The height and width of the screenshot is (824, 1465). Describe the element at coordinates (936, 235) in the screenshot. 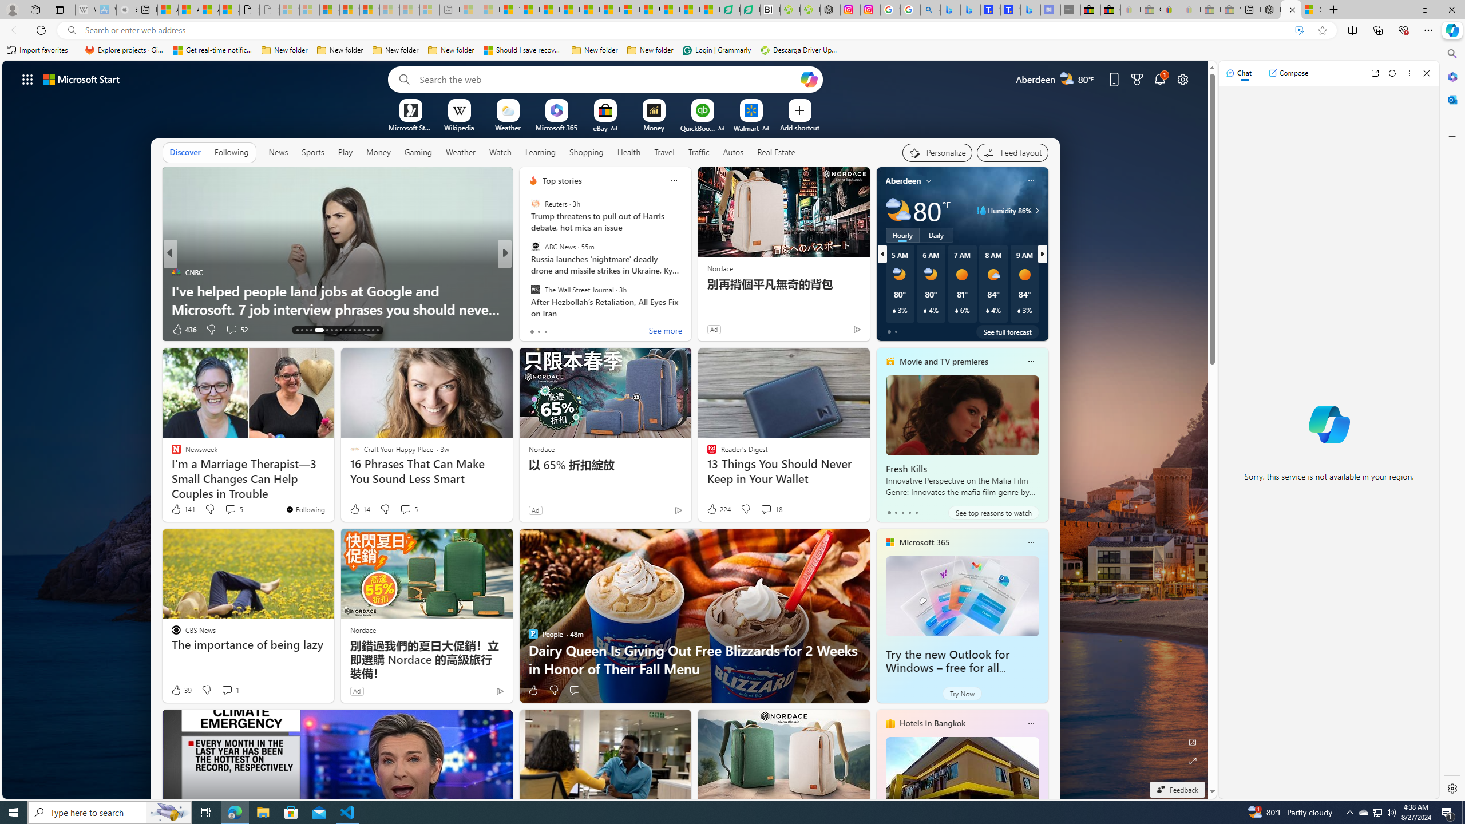

I see `Daily` at that location.